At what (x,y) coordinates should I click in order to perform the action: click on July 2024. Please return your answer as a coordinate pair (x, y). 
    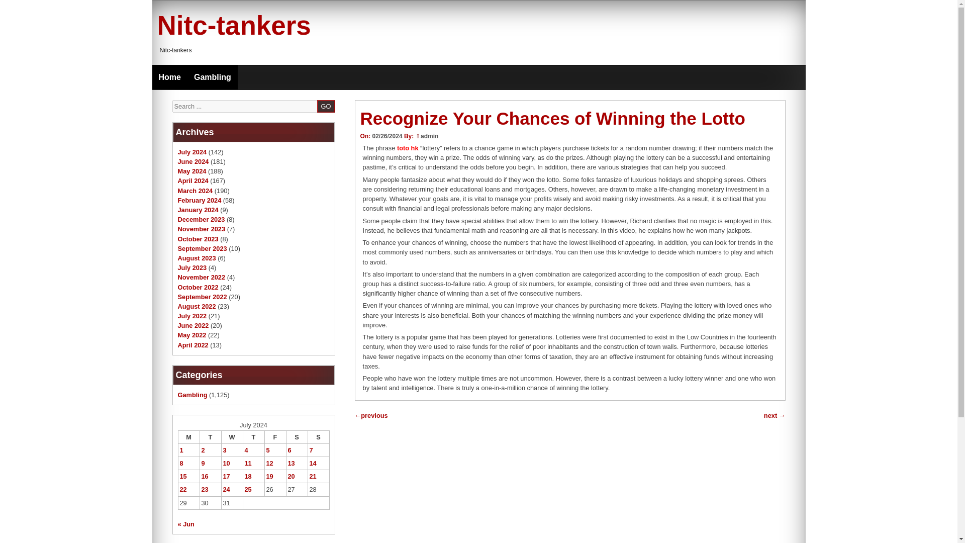
    Looking at the image, I should click on (192, 152).